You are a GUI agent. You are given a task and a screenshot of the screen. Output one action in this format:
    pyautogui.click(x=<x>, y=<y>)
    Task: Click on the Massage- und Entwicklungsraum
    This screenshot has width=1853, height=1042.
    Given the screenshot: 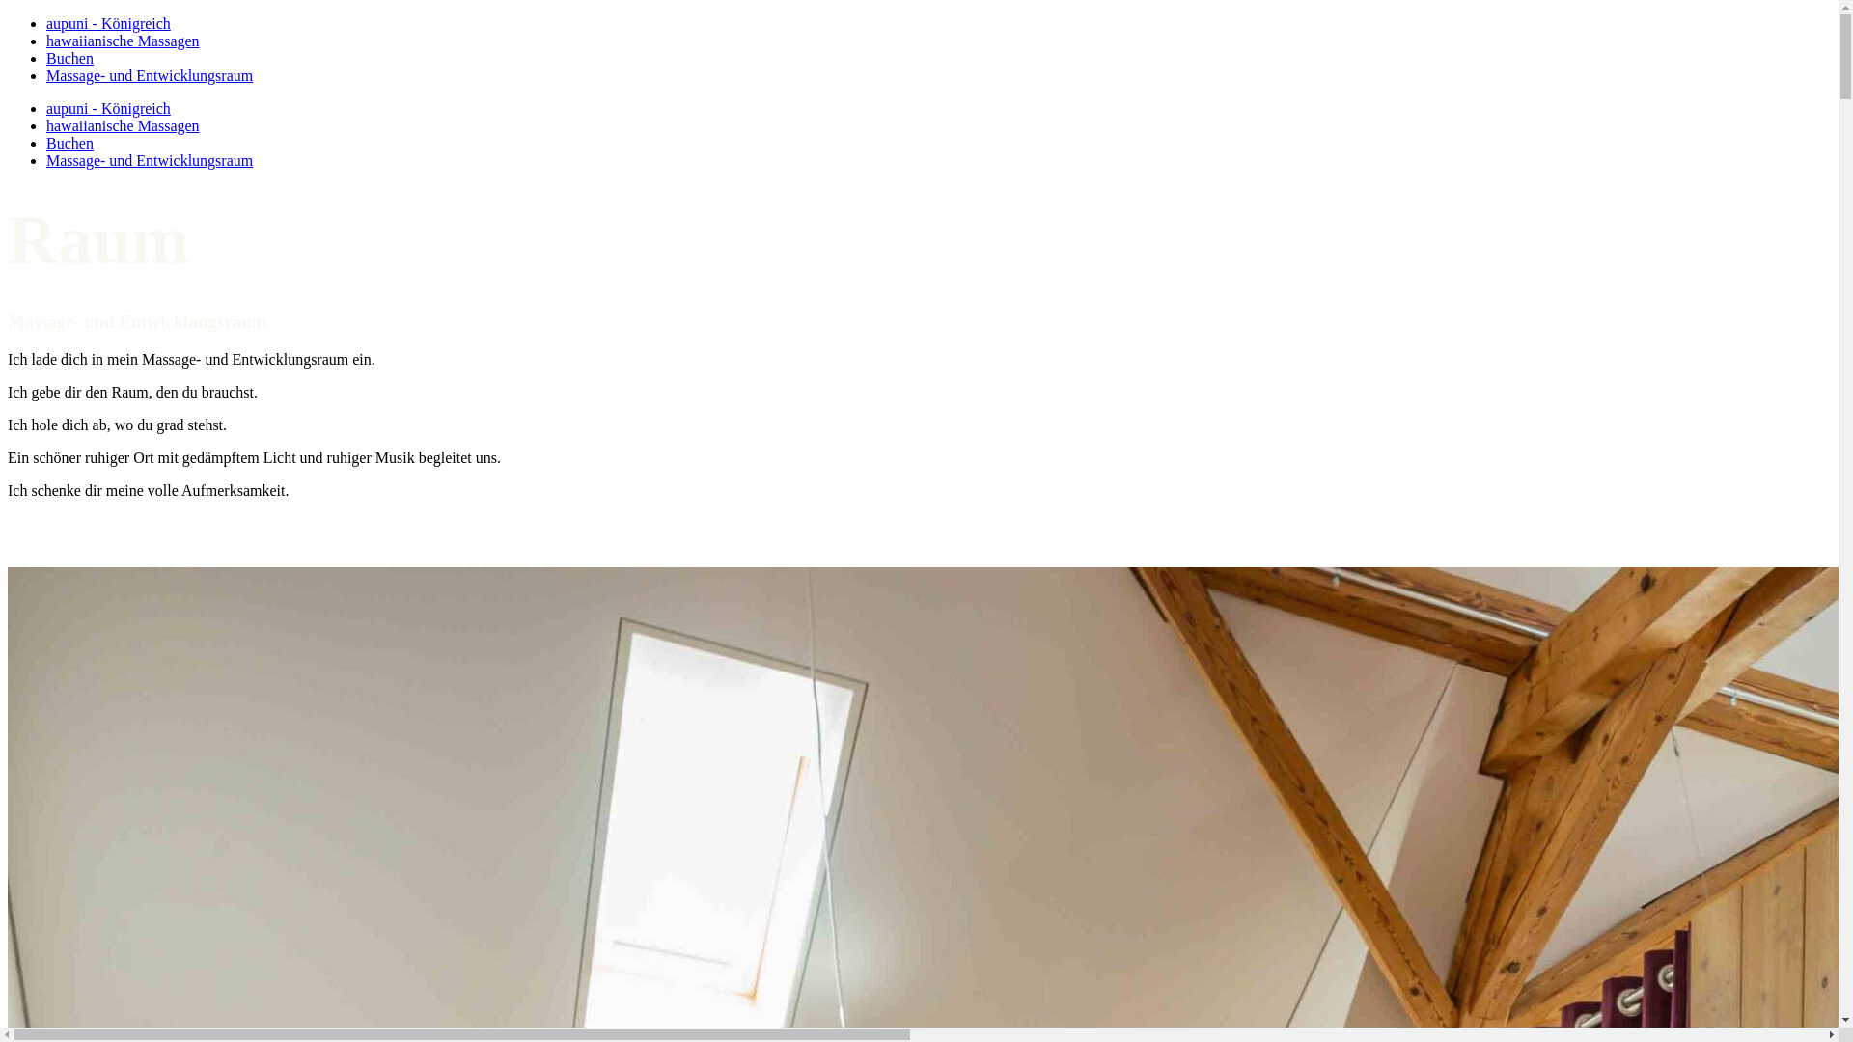 What is the action you would take?
    pyautogui.click(x=150, y=75)
    